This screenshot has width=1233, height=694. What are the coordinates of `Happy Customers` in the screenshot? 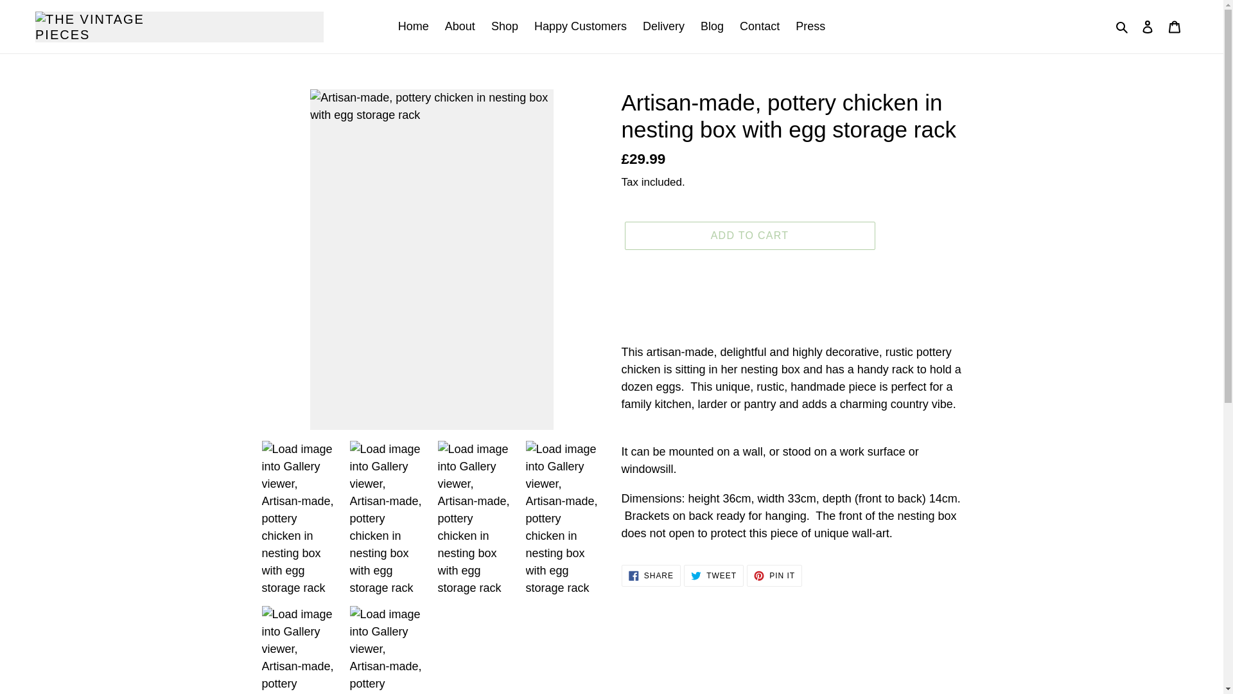 It's located at (581, 26).